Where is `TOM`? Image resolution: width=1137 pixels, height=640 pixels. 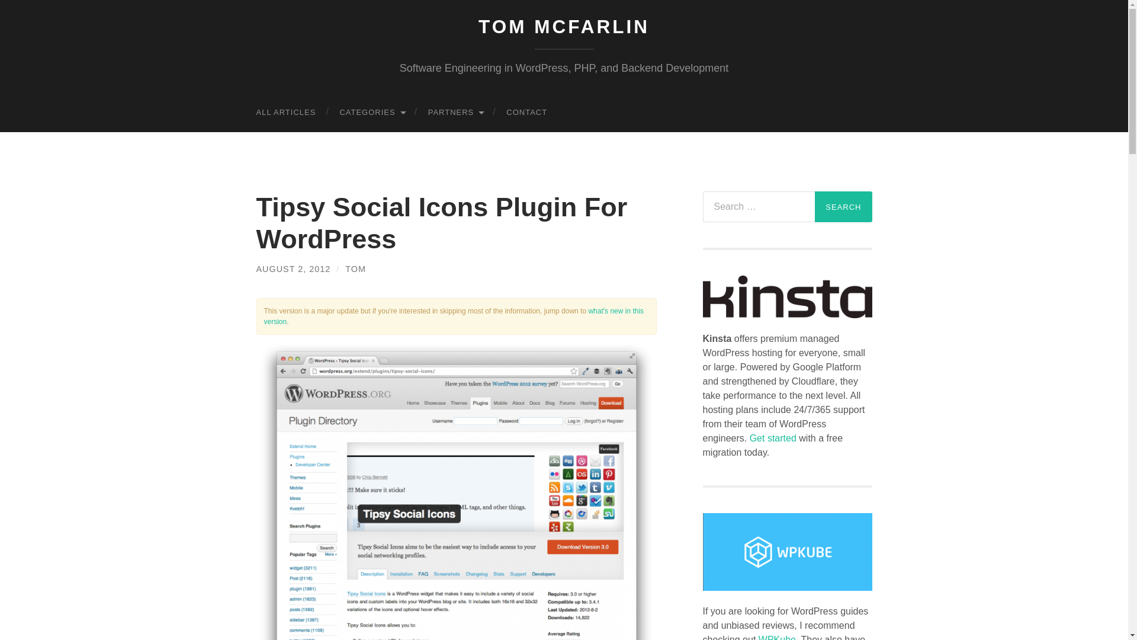
TOM is located at coordinates (355, 269).